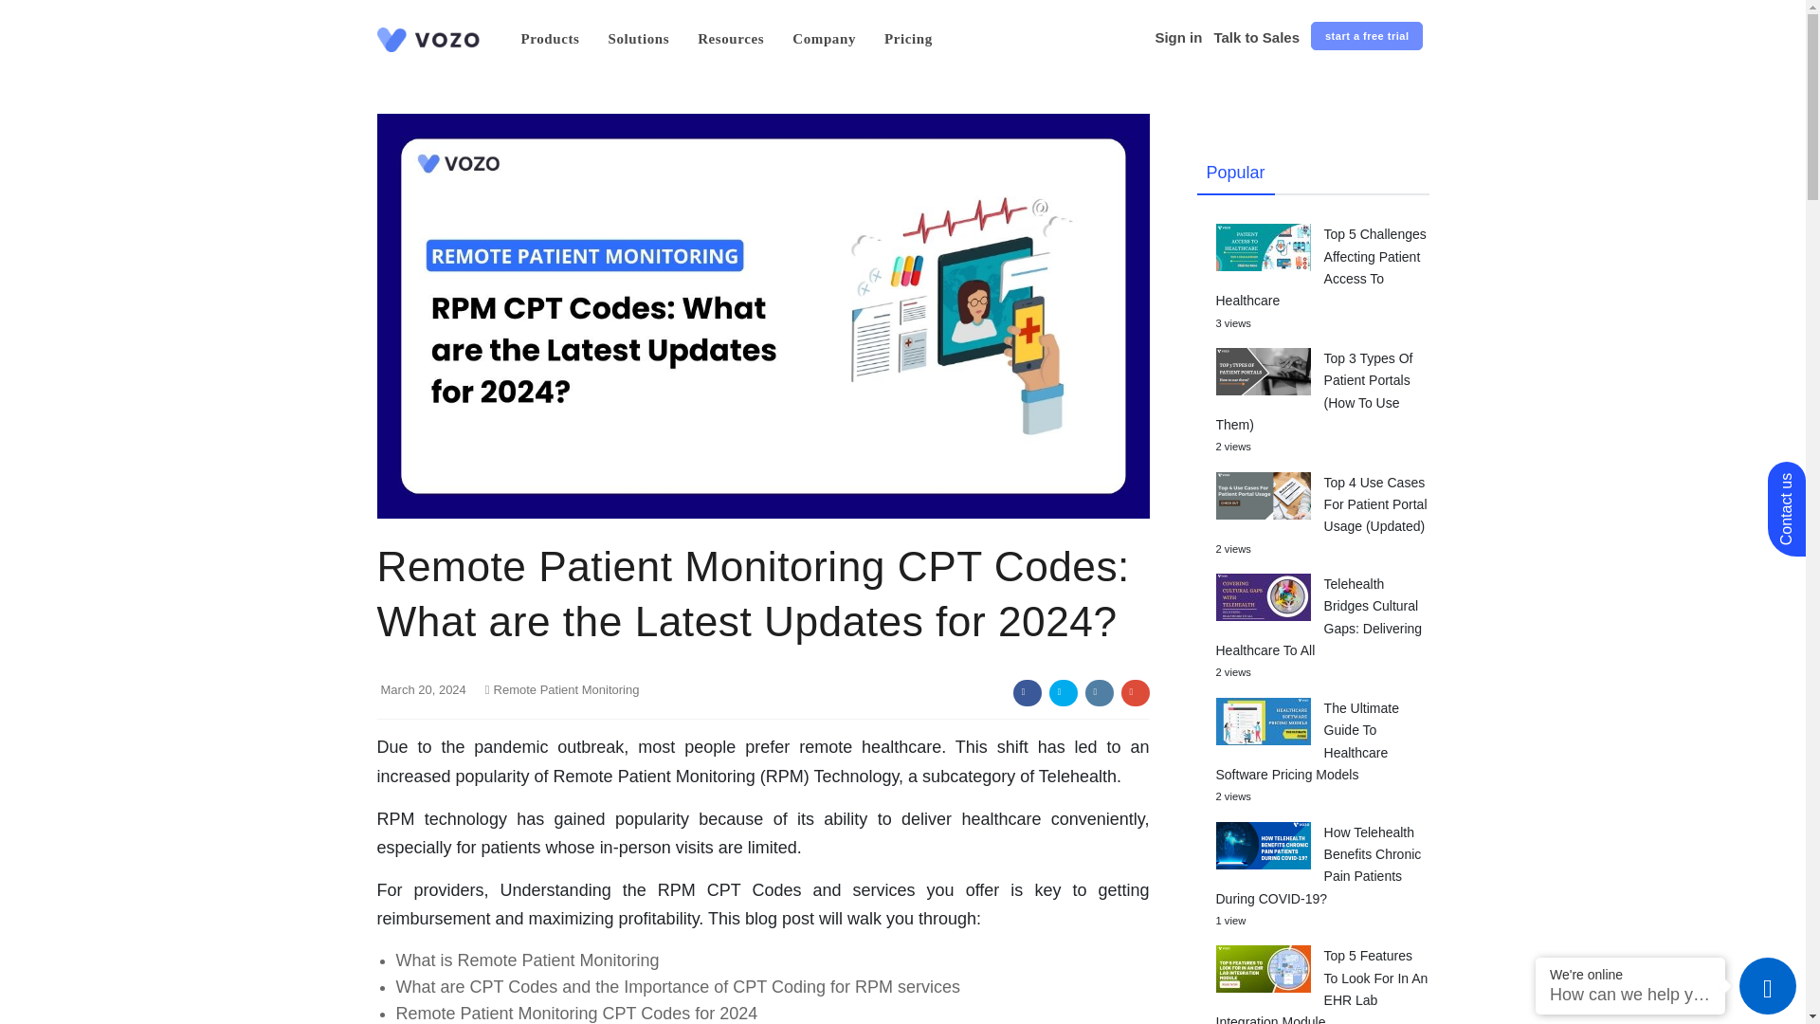  Describe the element at coordinates (908, 38) in the screenshot. I see `Pricing` at that location.